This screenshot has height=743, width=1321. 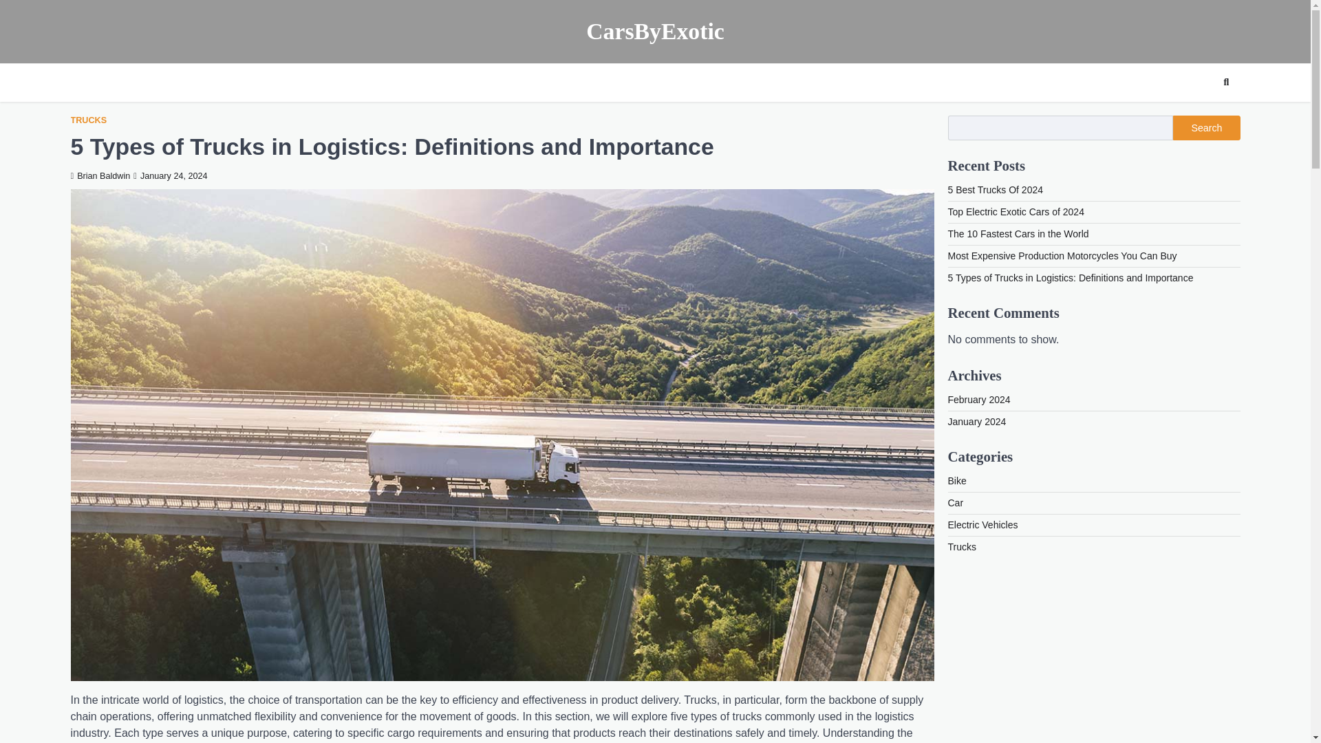 What do you see at coordinates (1201, 114) in the screenshot?
I see `Search` at bounding box center [1201, 114].